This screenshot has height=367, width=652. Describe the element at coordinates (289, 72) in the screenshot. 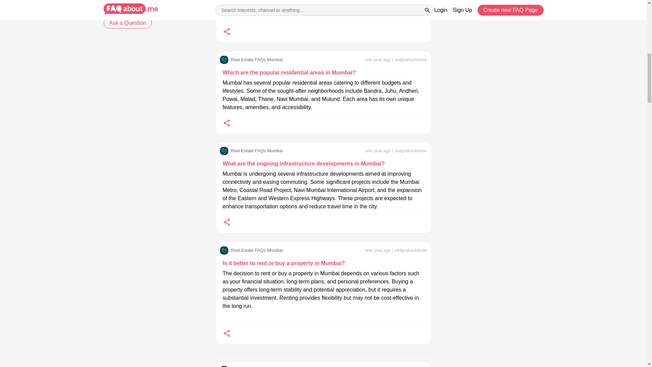

I see `Which are the popular residential areas in Mumbai?` at that location.